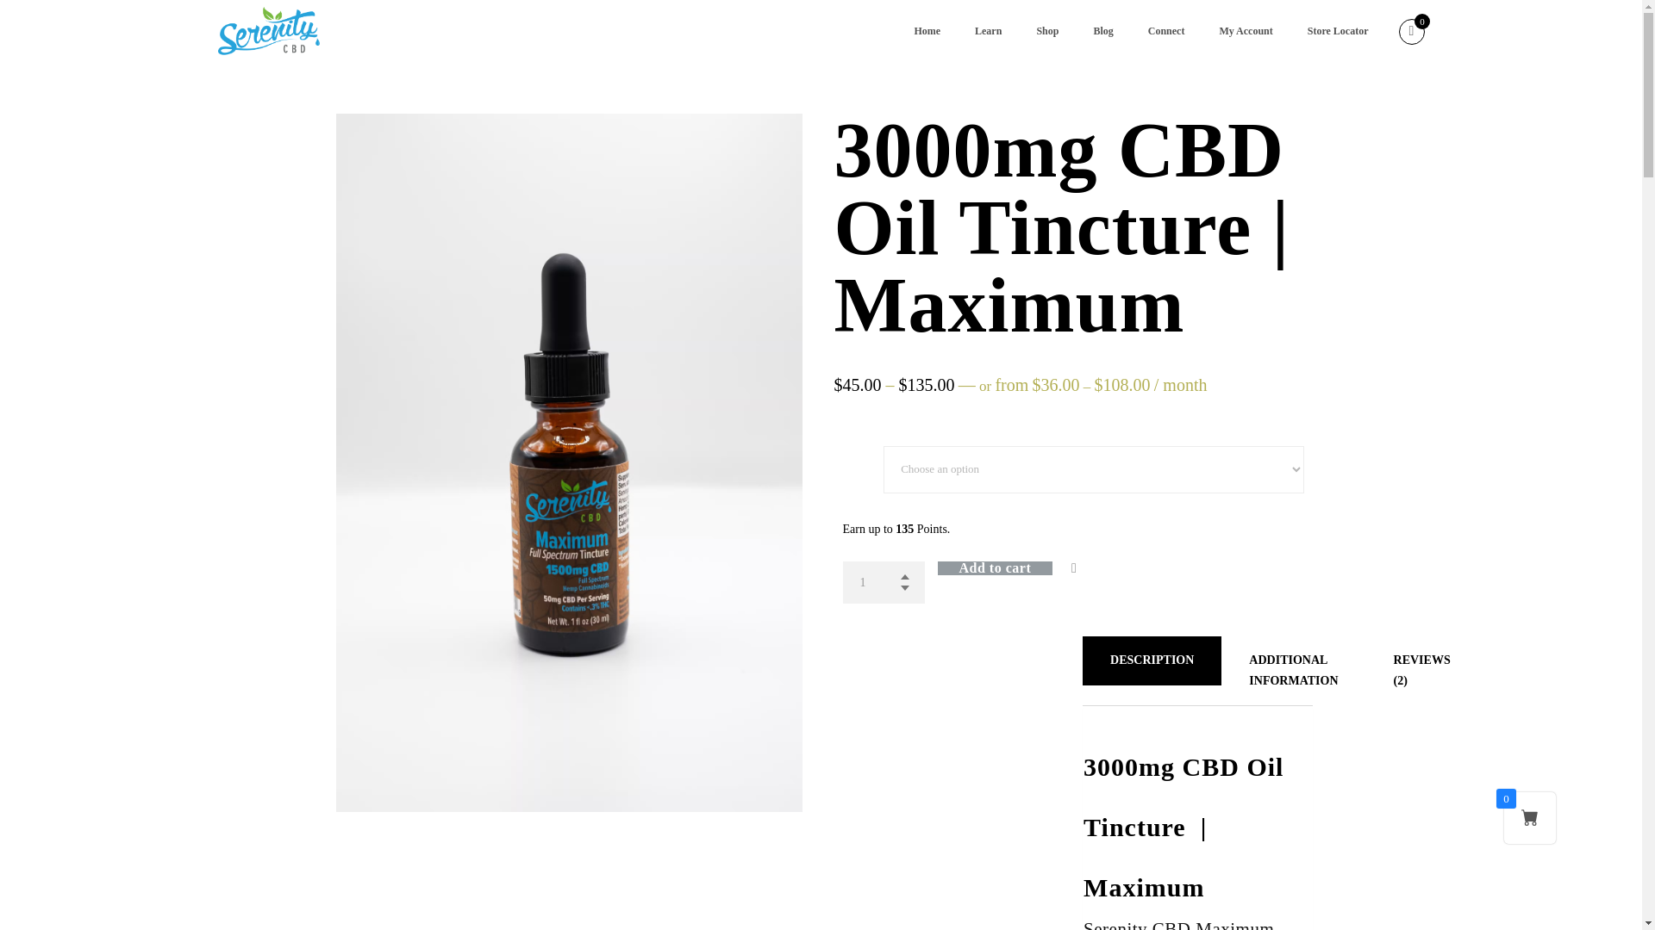  Describe the element at coordinates (1293, 670) in the screenshot. I see `ADDITIONAL INFORMATION` at that location.